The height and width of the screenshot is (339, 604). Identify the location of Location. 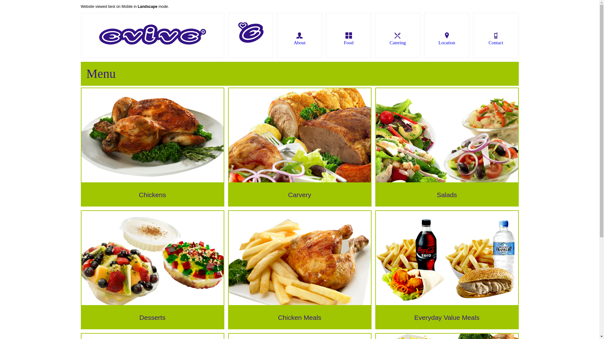
(447, 35).